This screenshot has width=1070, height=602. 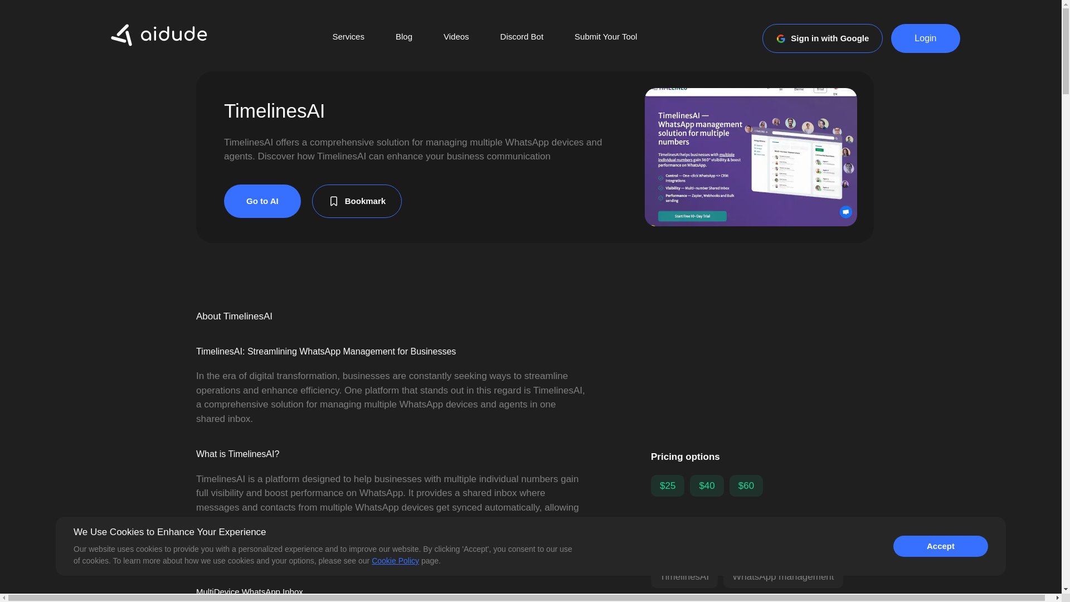 What do you see at coordinates (262, 201) in the screenshot?
I see `Go to AI` at bounding box center [262, 201].